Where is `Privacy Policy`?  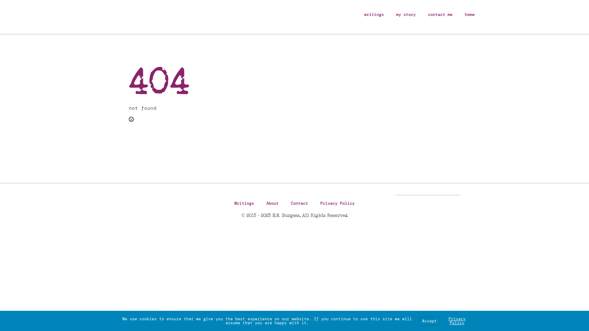
Privacy Policy is located at coordinates (337, 203).